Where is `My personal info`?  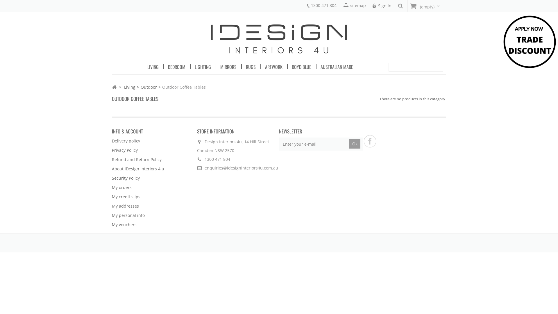 My personal info is located at coordinates (128, 215).